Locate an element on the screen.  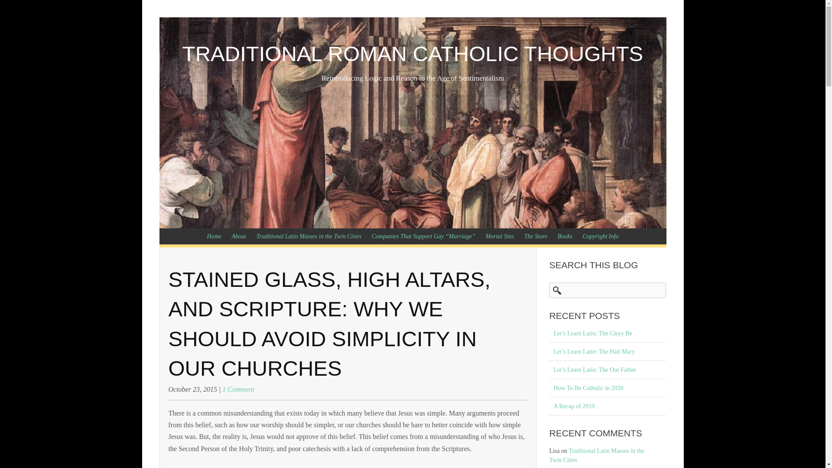
Home is located at coordinates (214, 236).